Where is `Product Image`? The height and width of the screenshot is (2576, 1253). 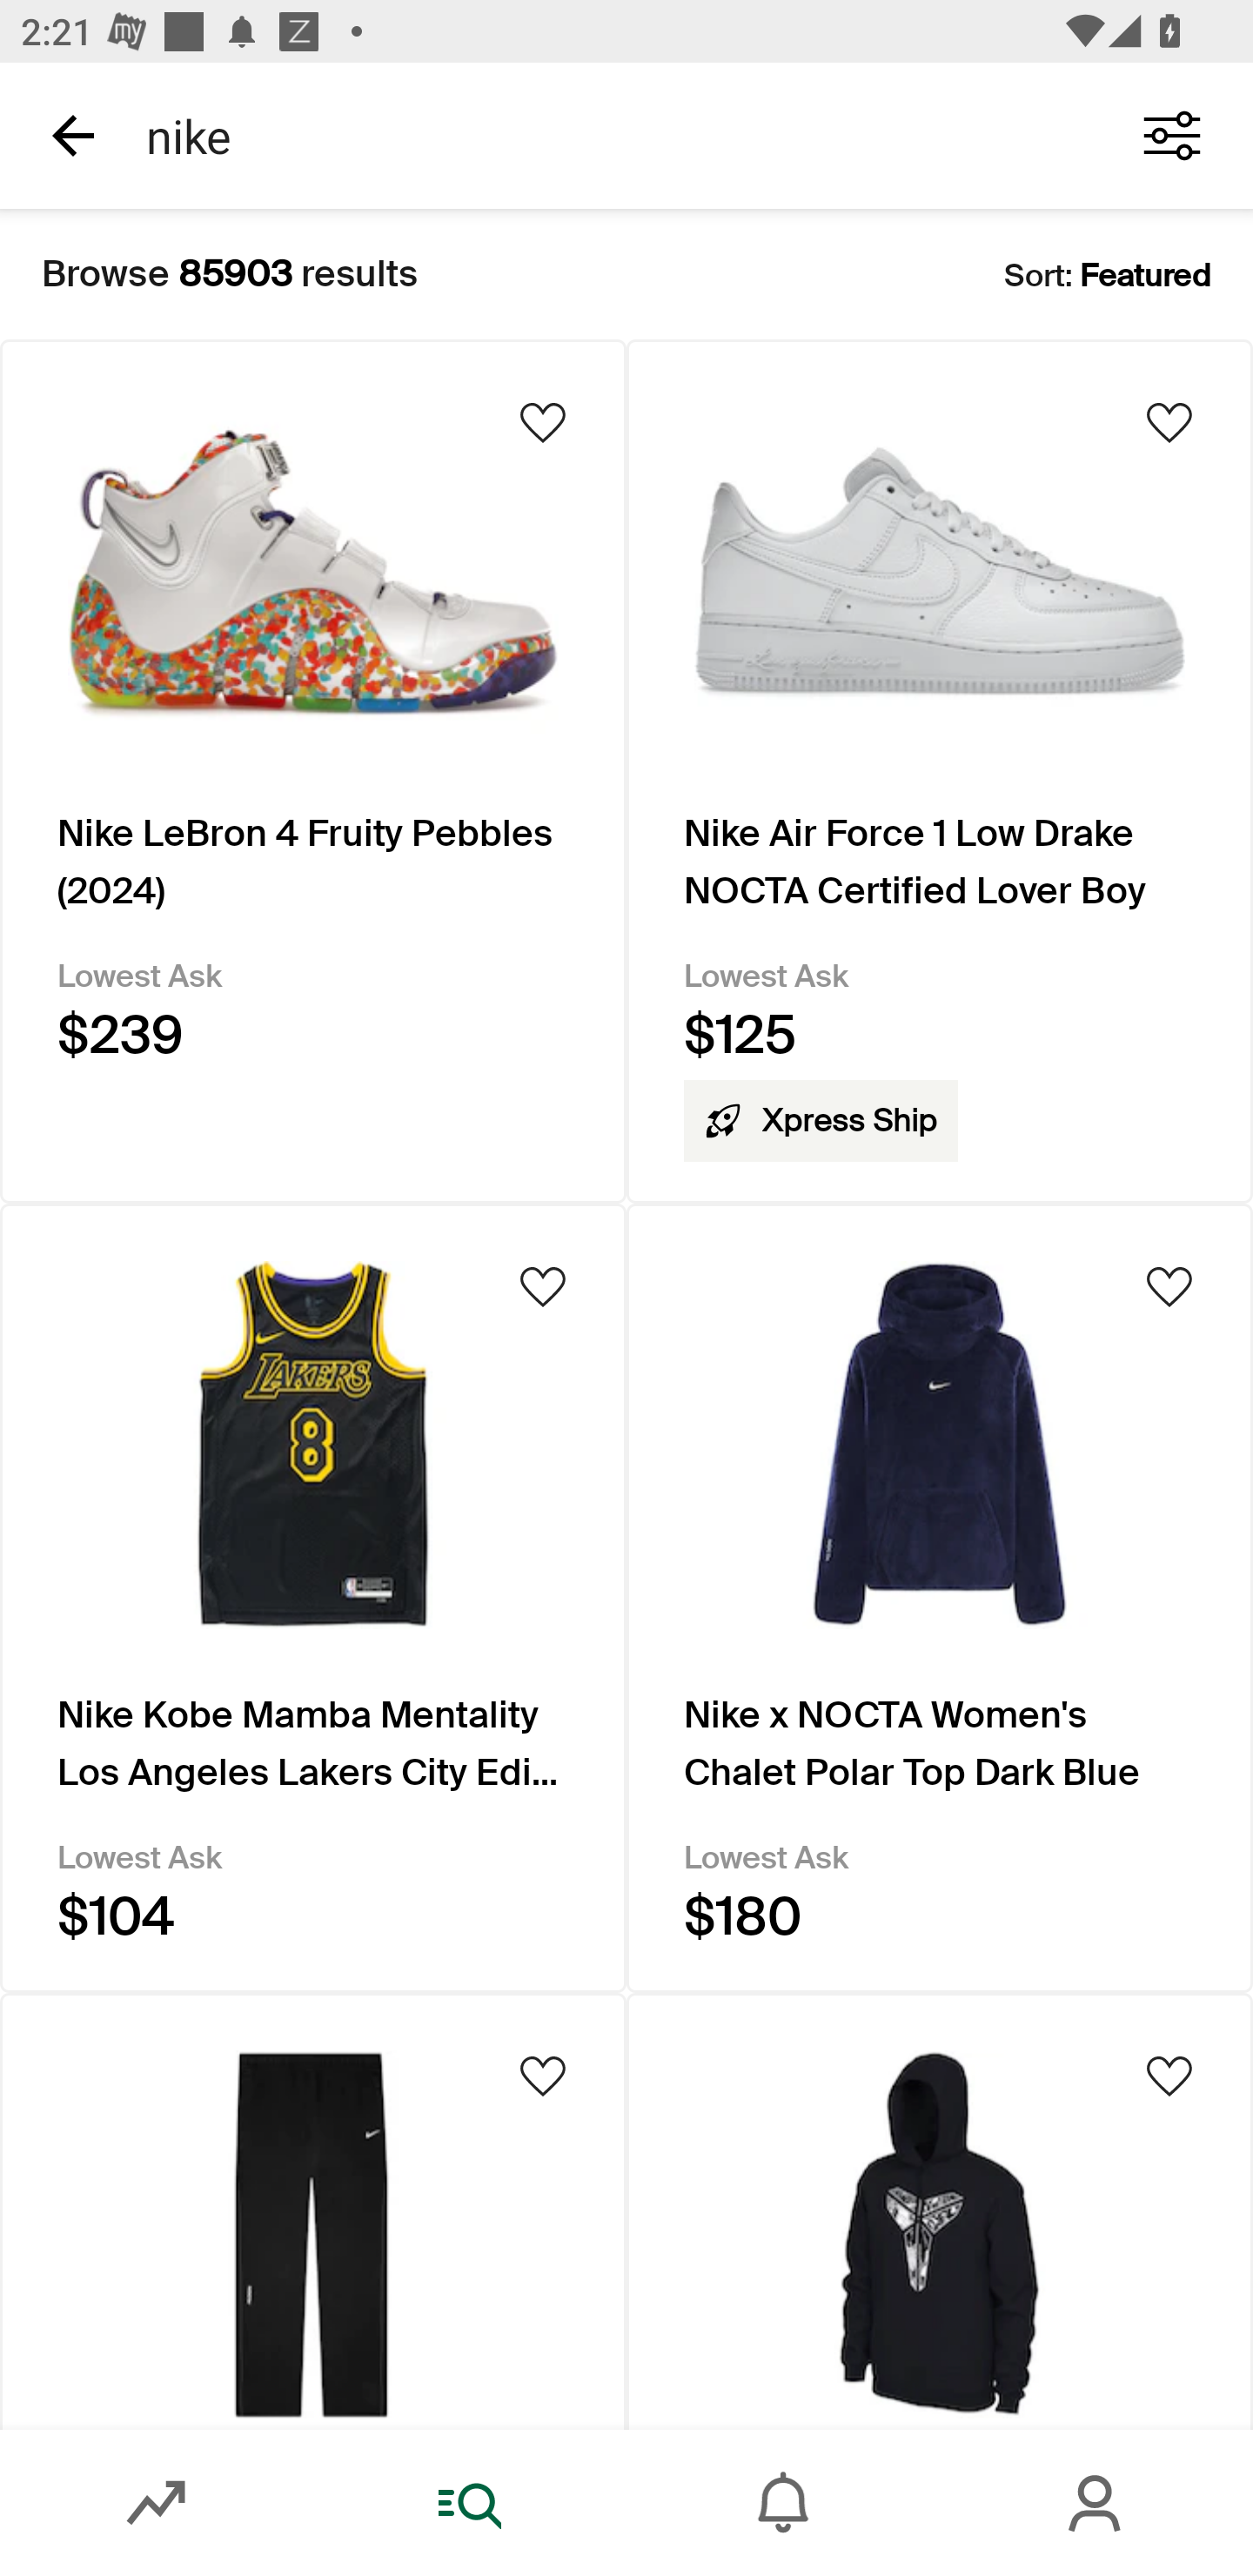 Product Image is located at coordinates (313, 2211).